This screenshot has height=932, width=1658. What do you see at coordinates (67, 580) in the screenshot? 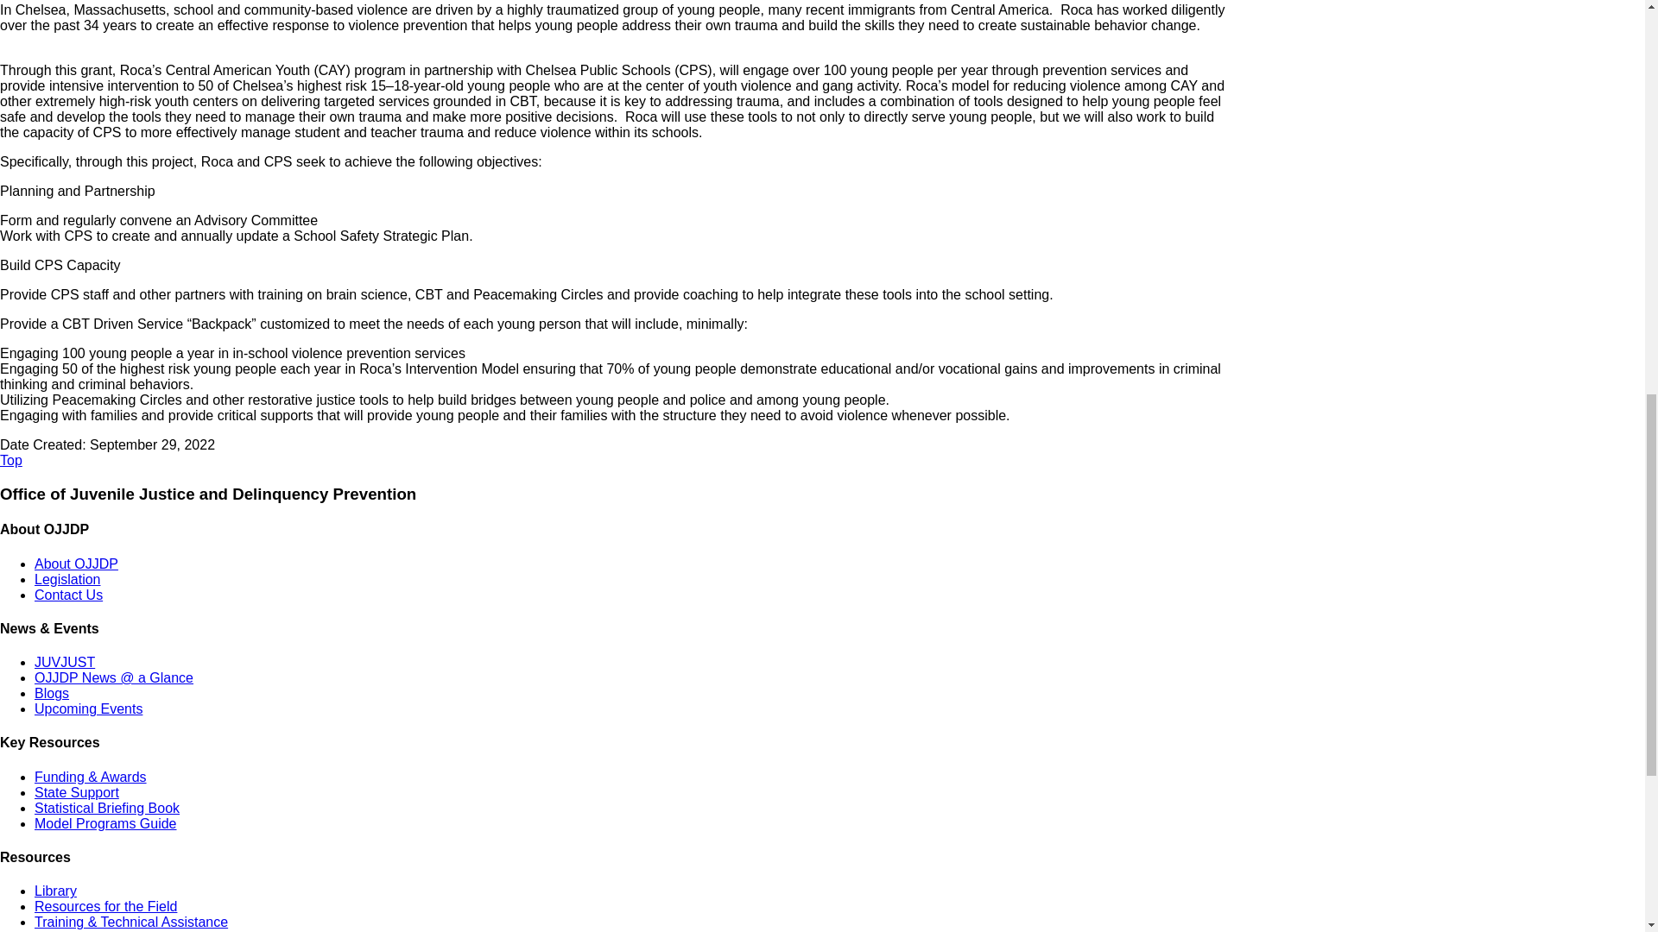
I see `Legislation` at bounding box center [67, 580].